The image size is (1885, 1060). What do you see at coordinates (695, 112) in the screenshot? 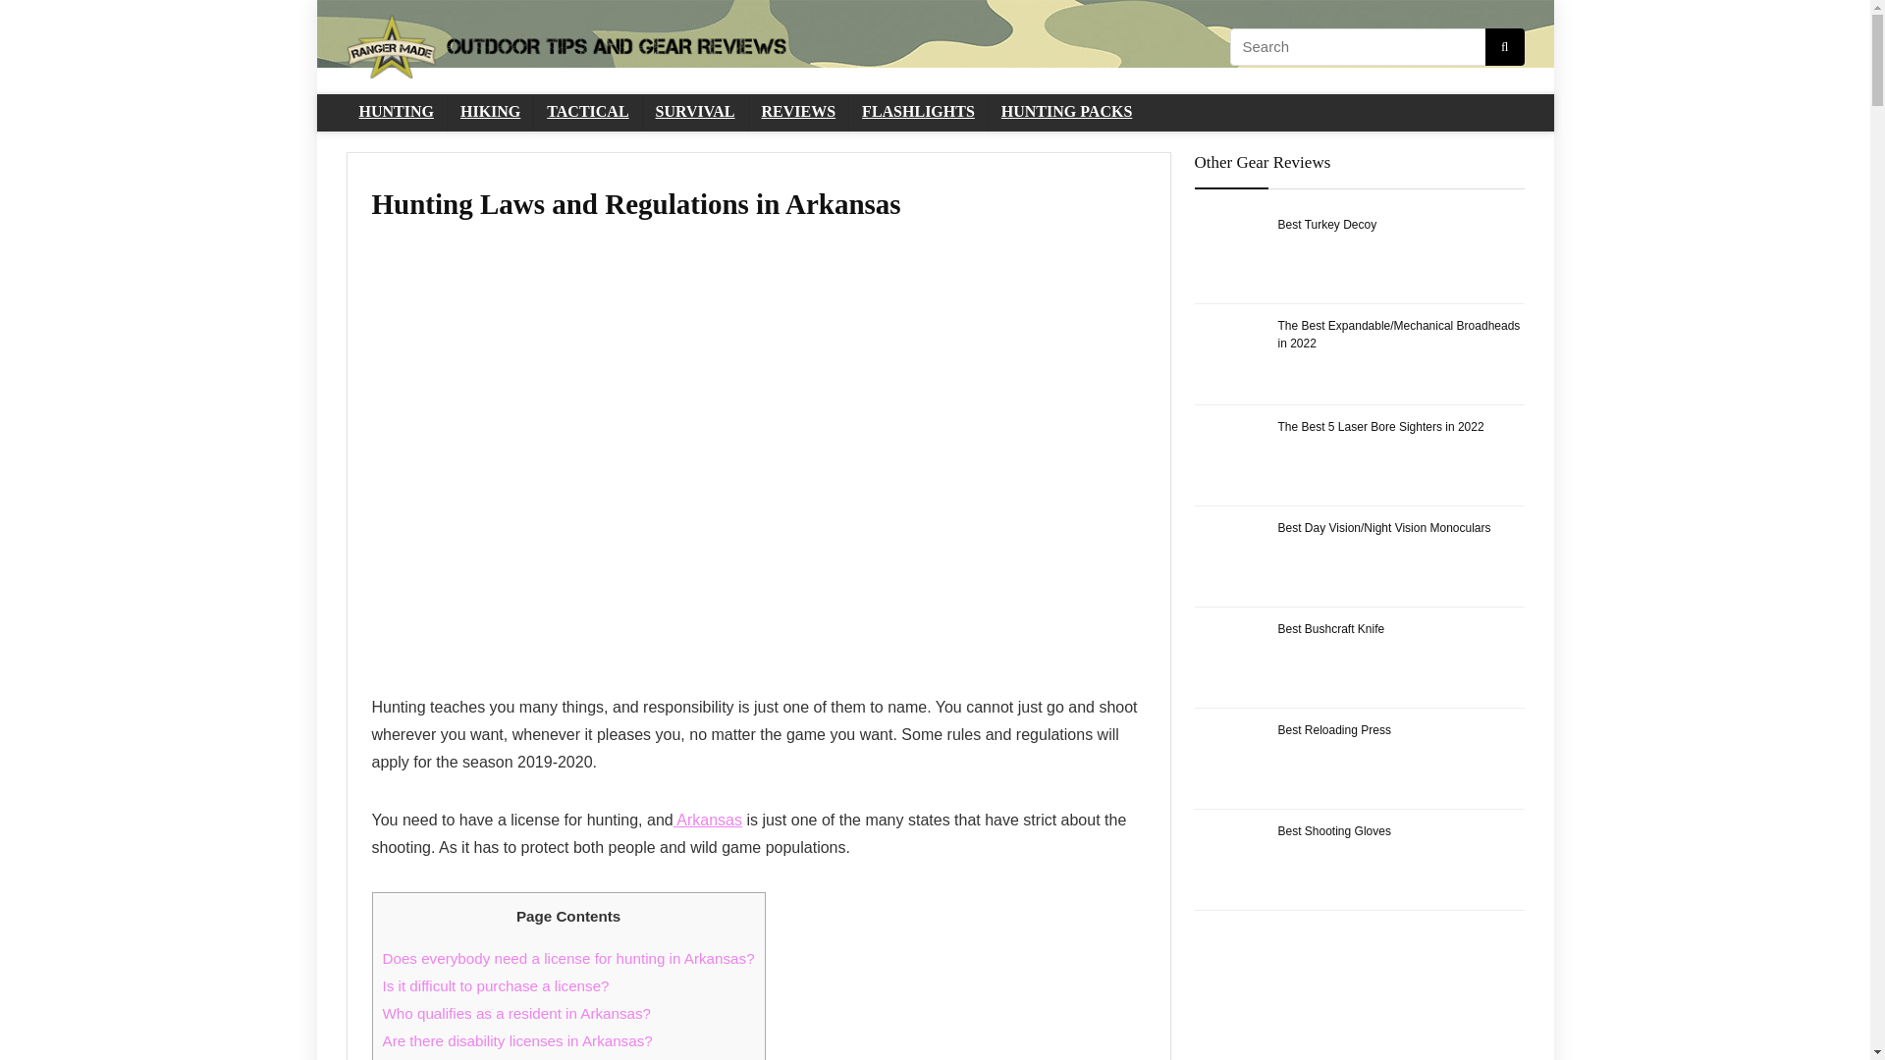
I see `SURVIVAL` at bounding box center [695, 112].